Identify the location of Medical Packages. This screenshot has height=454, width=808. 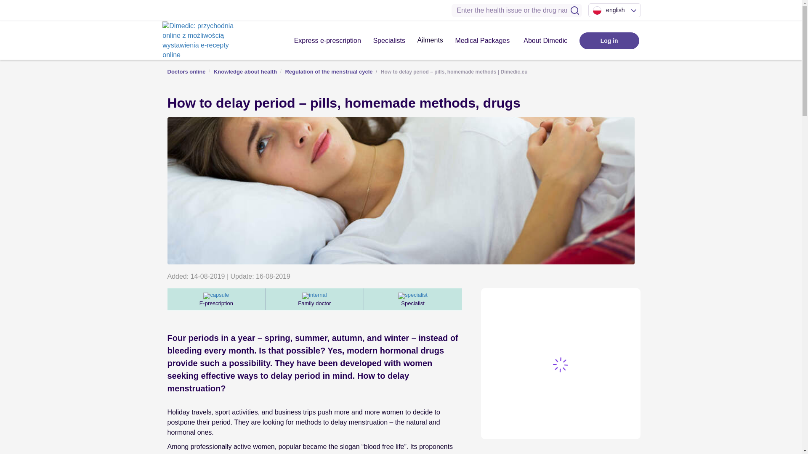
(482, 40).